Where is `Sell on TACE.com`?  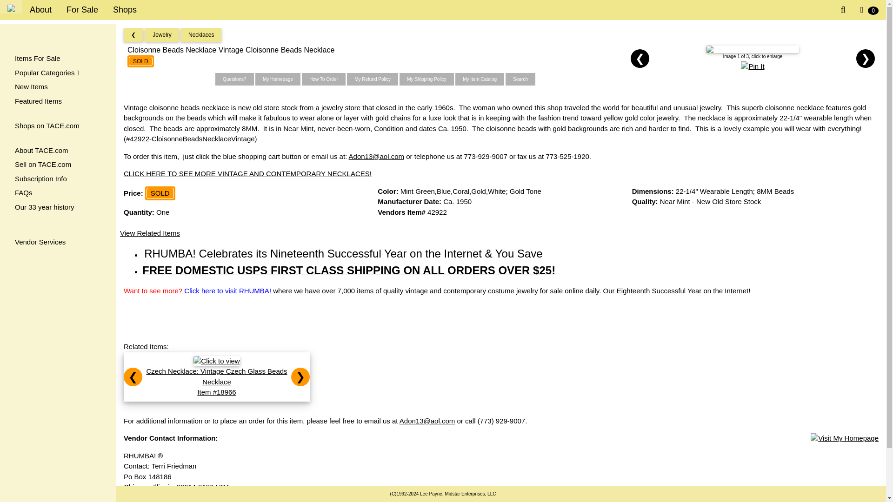
Sell on TACE.com is located at coordinates (58, 165).